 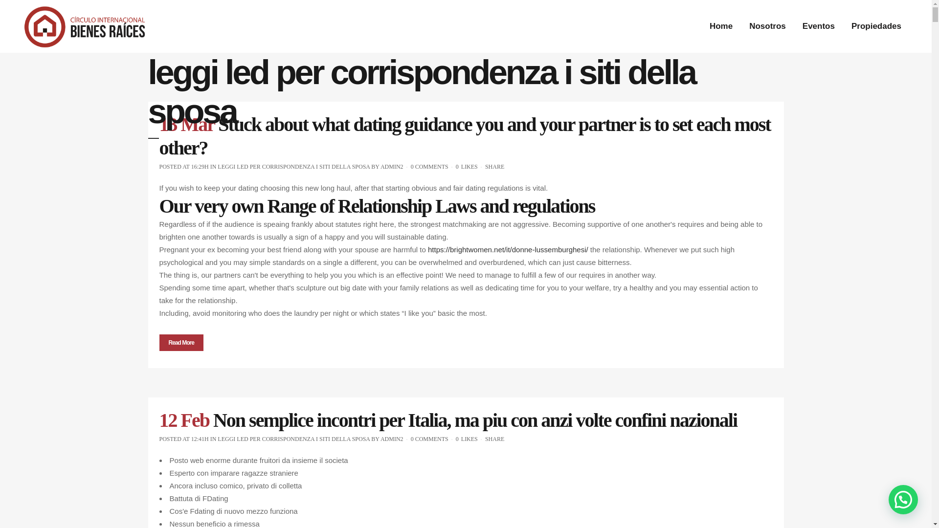 What do you see at coordinates (429, 439) in the screenshot?
I see `0 COMMENTS` at bounding box center [429, 439].